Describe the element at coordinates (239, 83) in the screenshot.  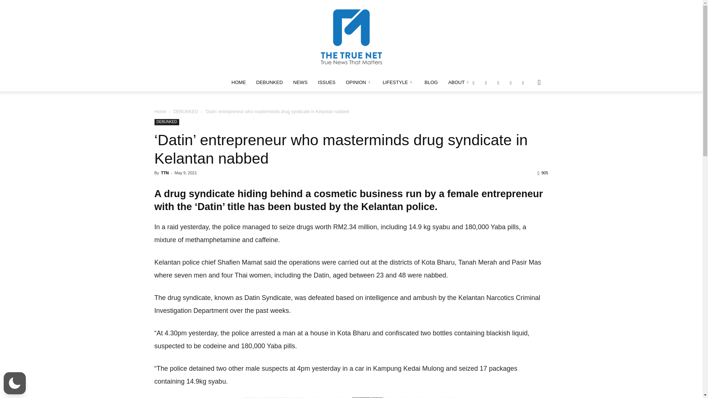
I see `HOME` at that location.